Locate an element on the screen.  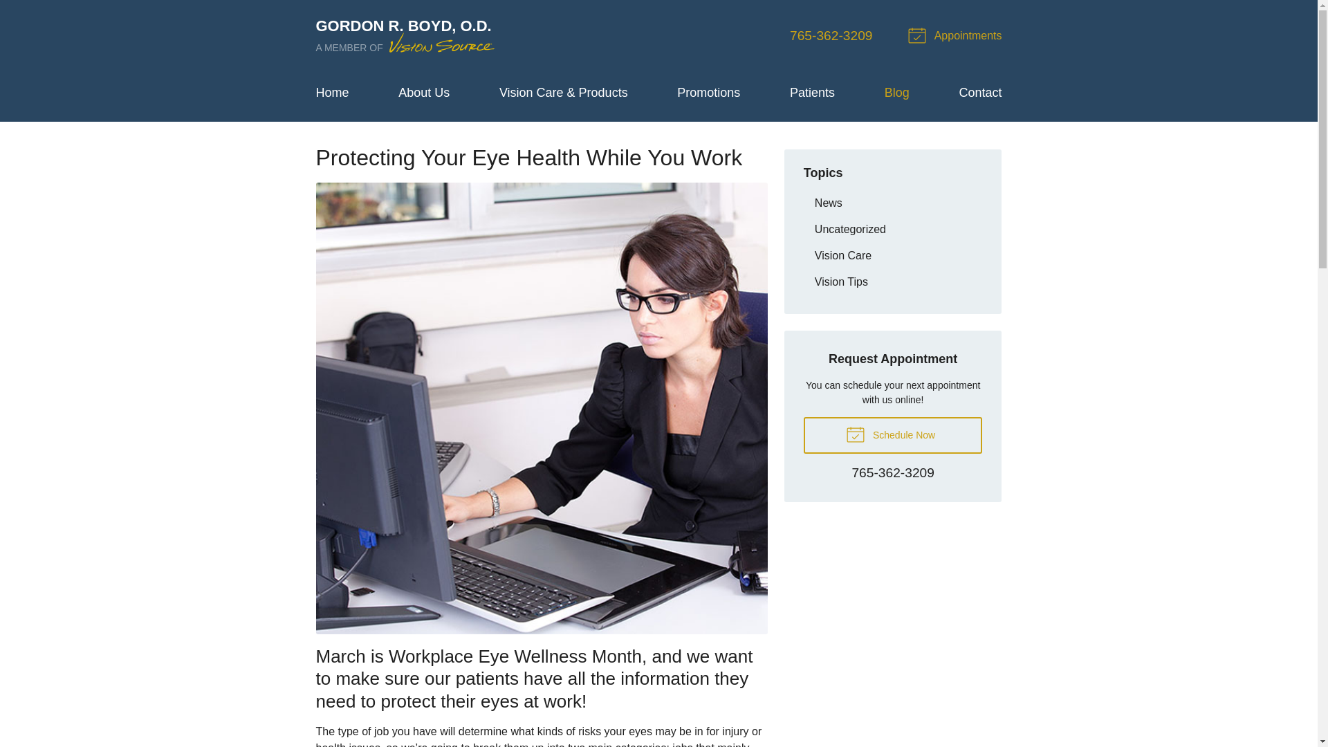
Call practice is located at coordinates (892, 474).